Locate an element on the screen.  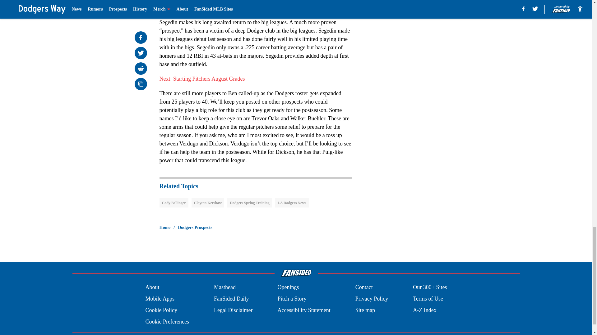
Pitch a Story is located at coordinates (292, 299).